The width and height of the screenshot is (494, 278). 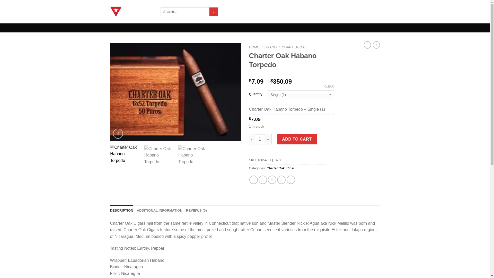 What do you see at coordinates (297, 139) in the screenshot?
I see `ADD TO CART` at bounding box center [297, 139].